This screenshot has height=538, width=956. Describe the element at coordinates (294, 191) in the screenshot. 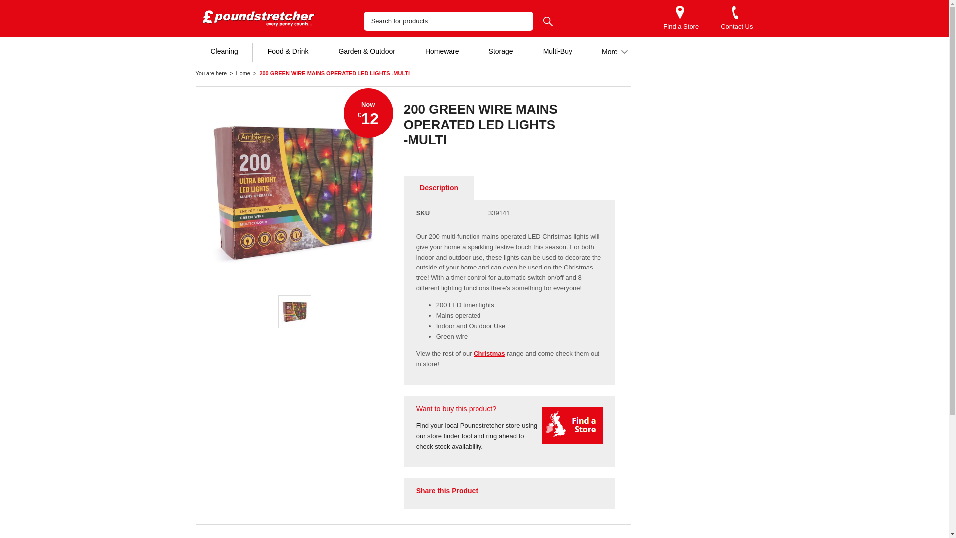

I see `200 GREEN WIRE MAINS OPERATED LED LIGHTS -MULTI` at that location.